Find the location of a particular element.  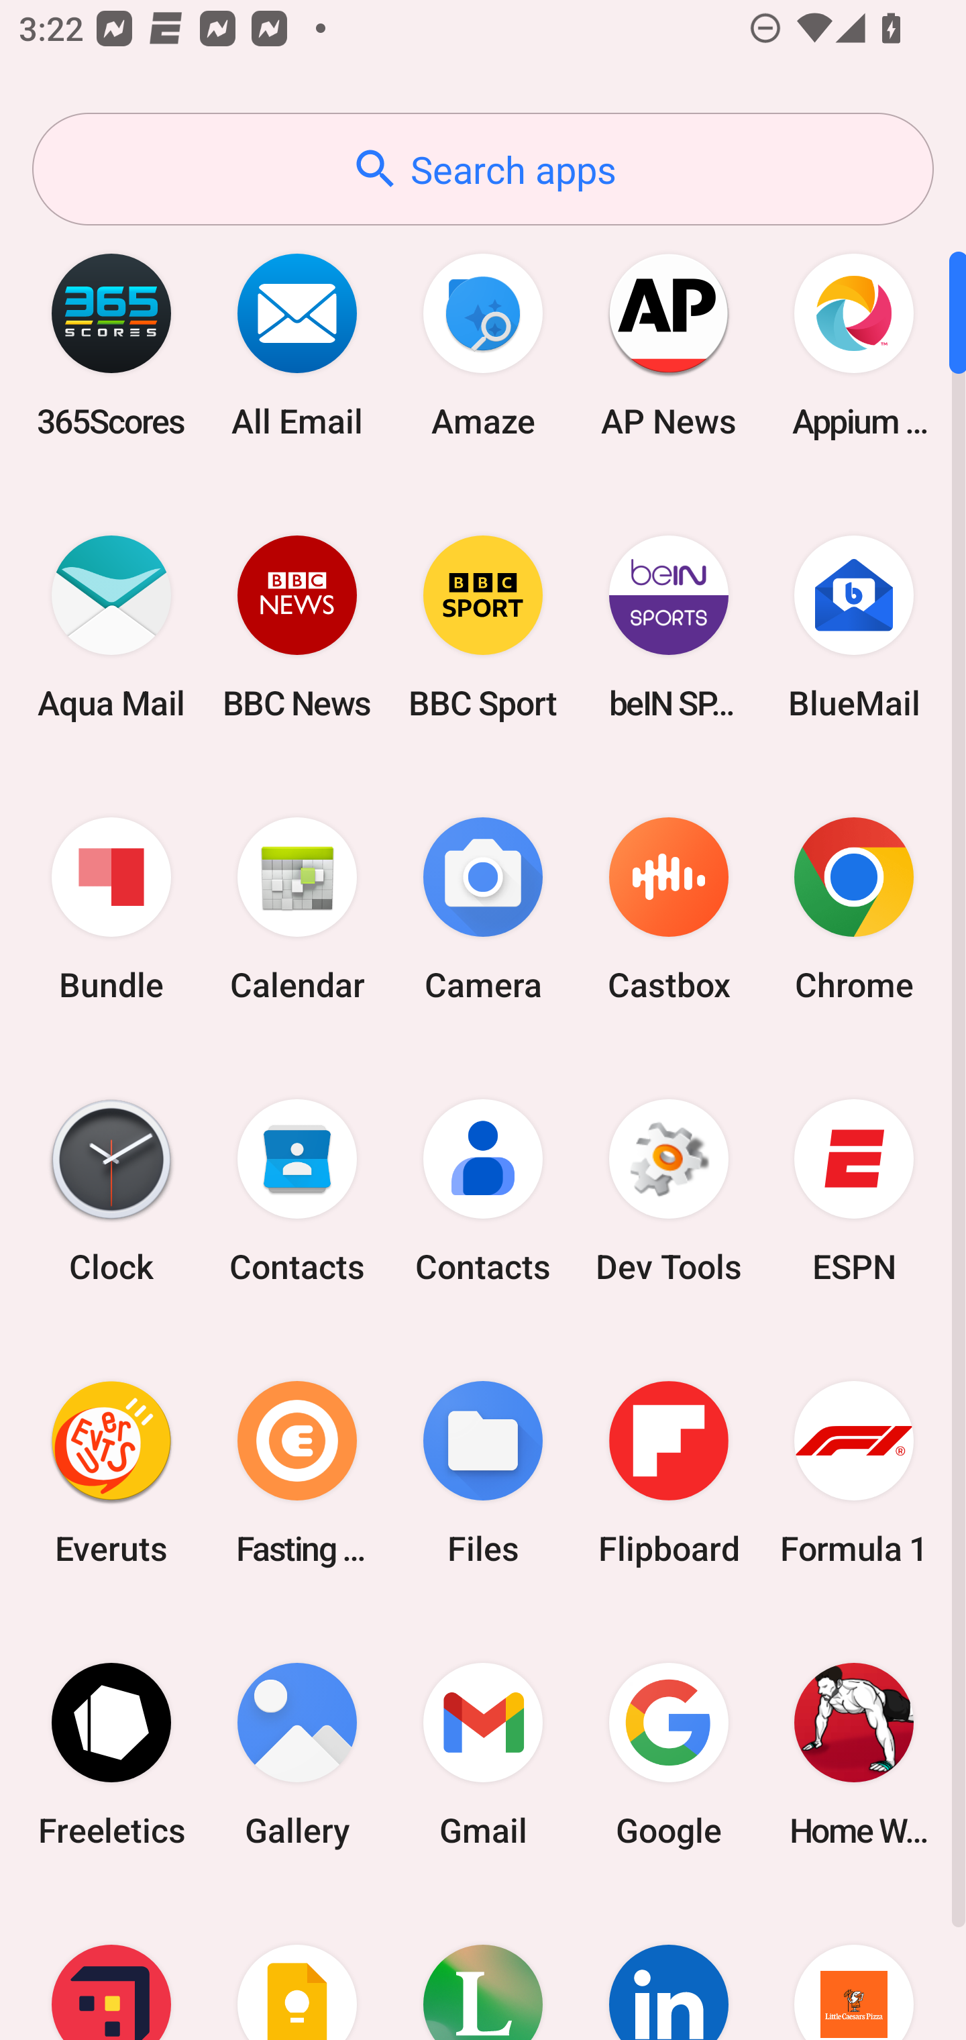

Everuts is located at coordinates (111, 1472).